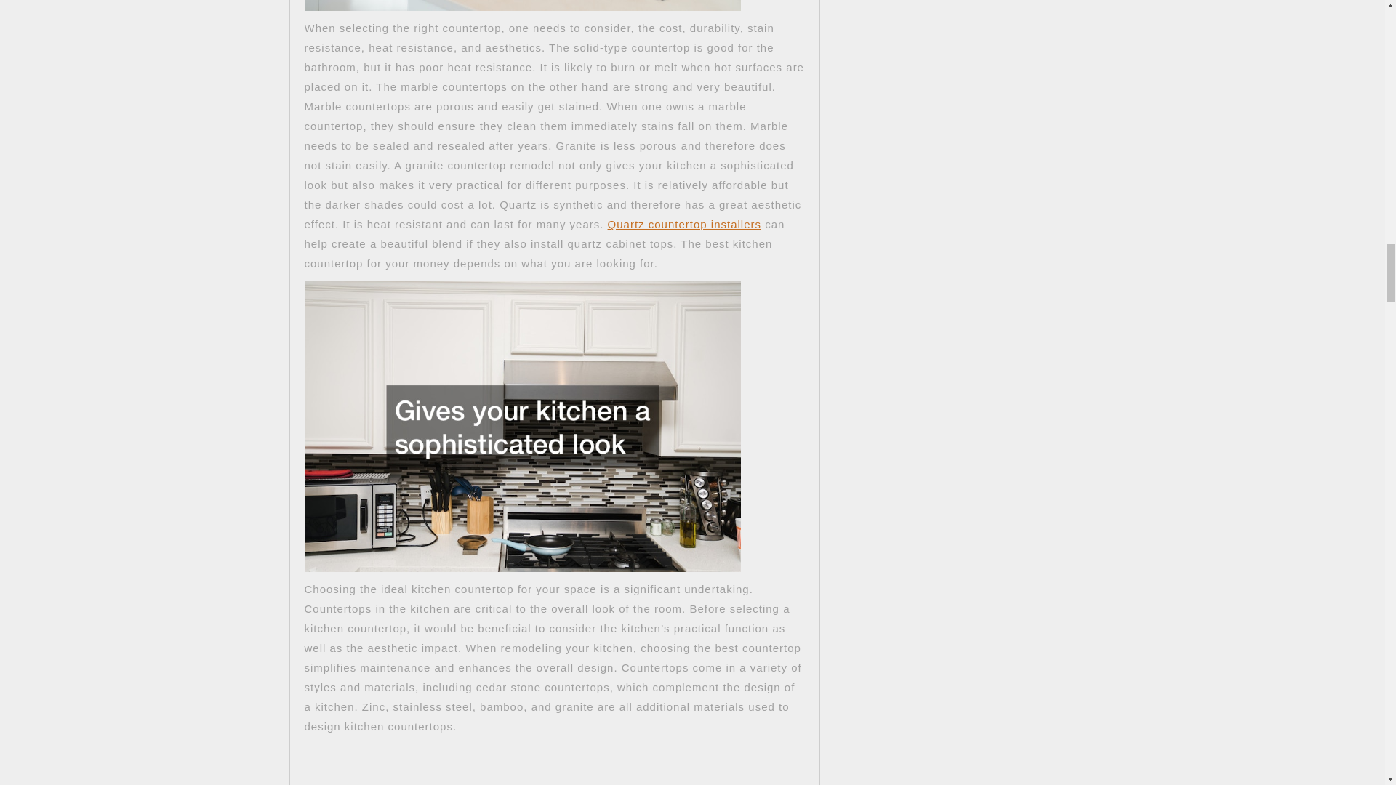 This screenshot has height=785, width=1396. I want to click on Quartz countertop installers, so click(683, 224).